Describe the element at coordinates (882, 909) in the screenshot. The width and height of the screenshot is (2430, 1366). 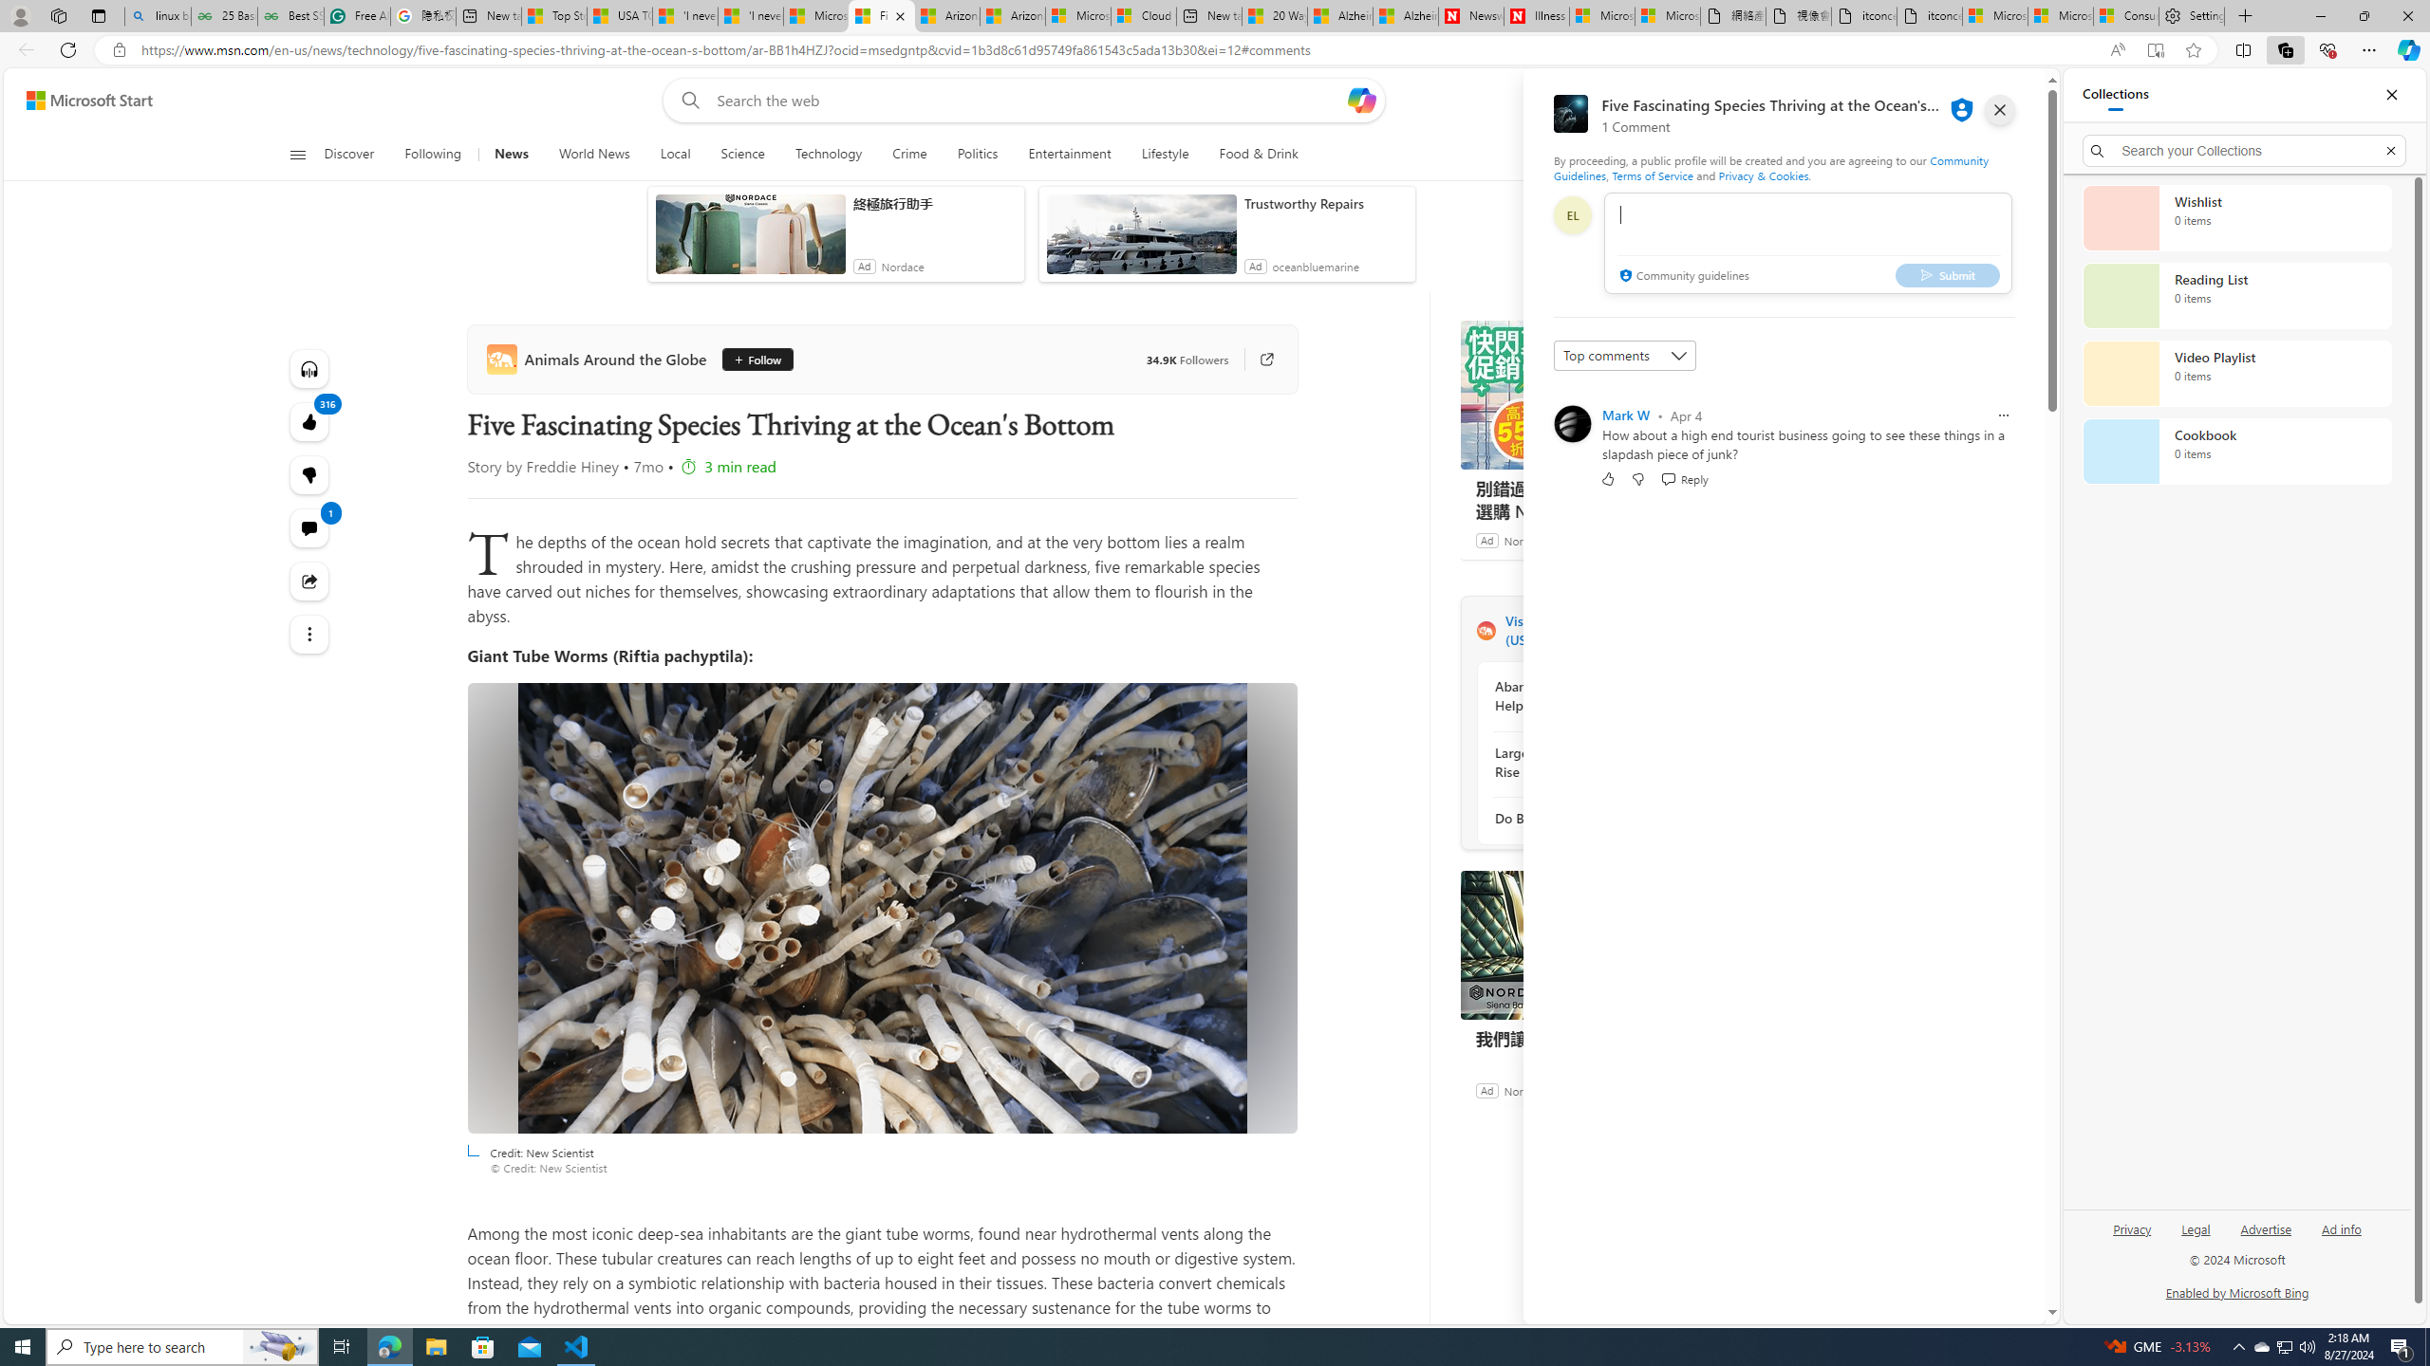
I see `Credit: New Scientist` at that location.